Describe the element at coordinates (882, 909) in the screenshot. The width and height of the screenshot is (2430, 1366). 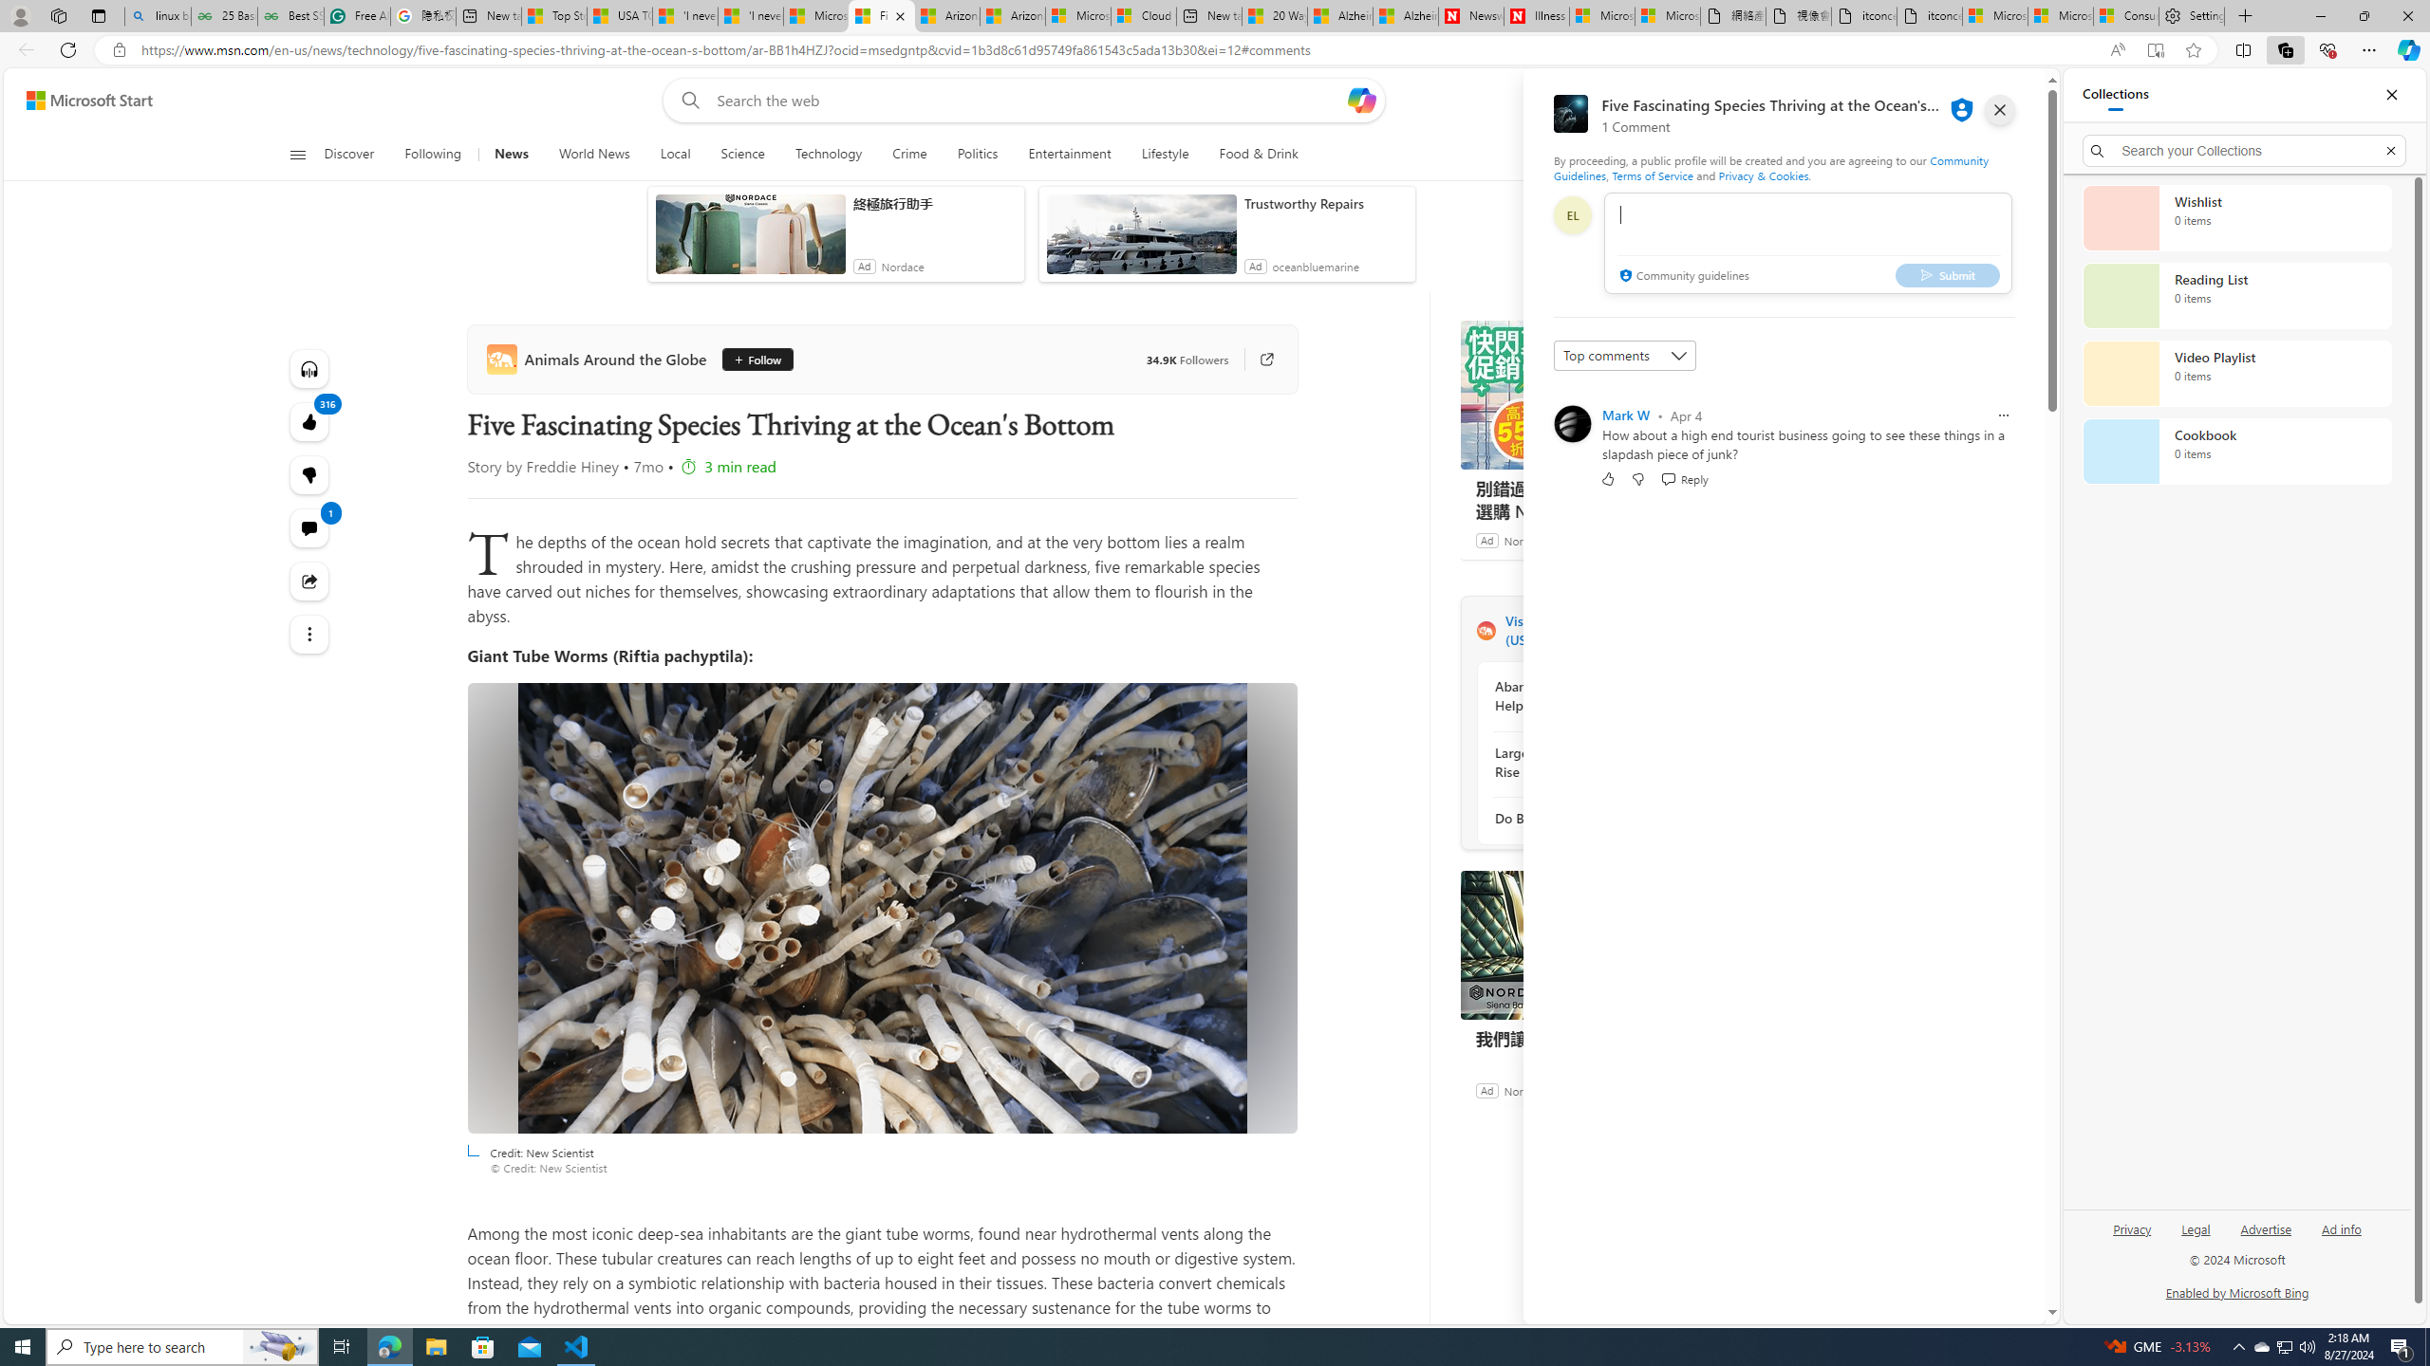
I see `Credit: New Scientist` at that location.